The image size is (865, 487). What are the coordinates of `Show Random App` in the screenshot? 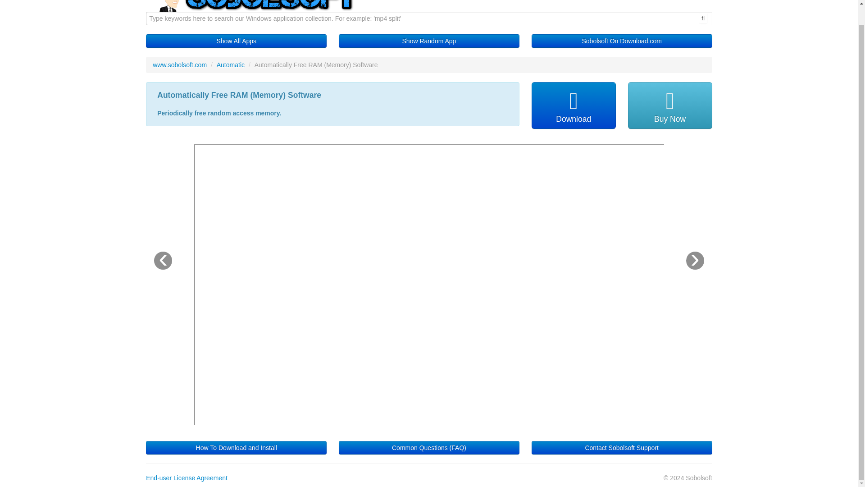 It's located at (429, 41).